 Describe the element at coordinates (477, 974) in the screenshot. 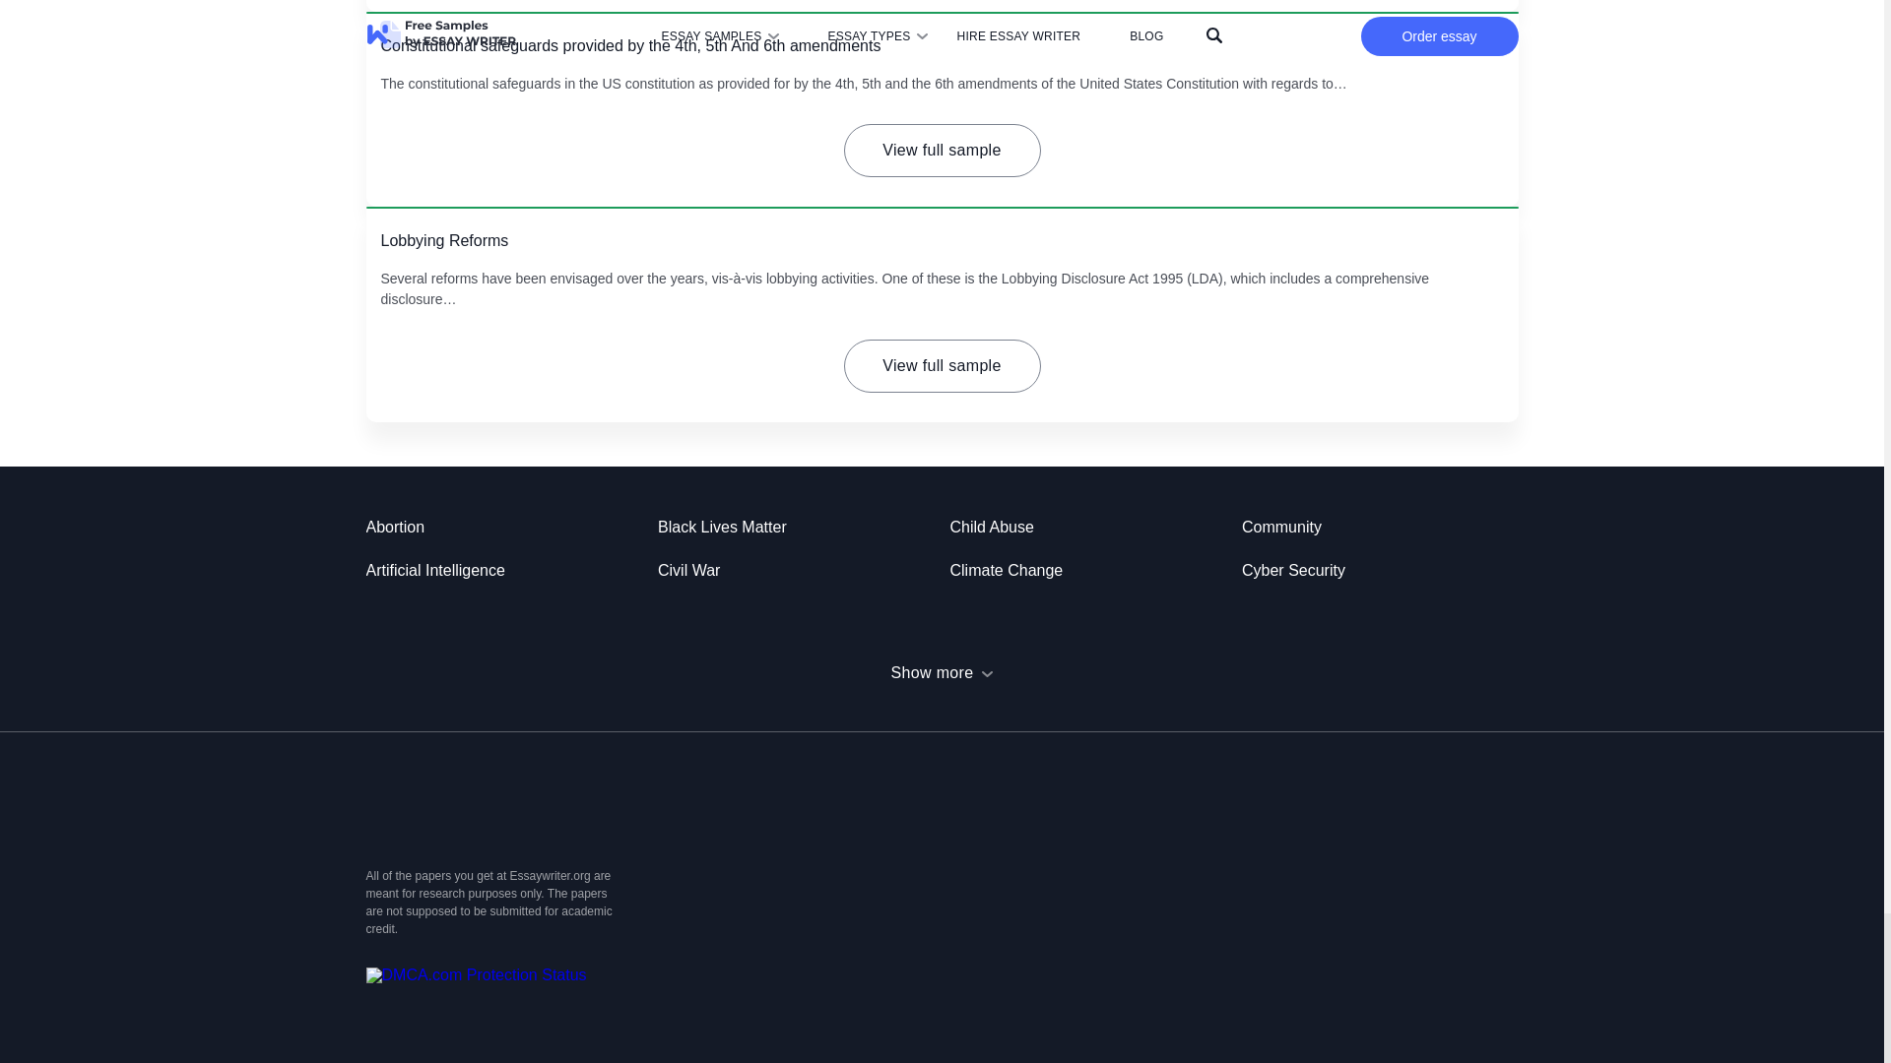

I see `DMCA.com Protection Status` at that location.